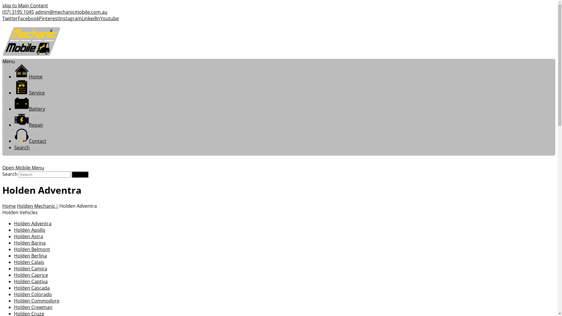  What do you see at coordinates (31, 275) in the screenshot?
I see `Holden Caprice` at bounding box center [31, 275].